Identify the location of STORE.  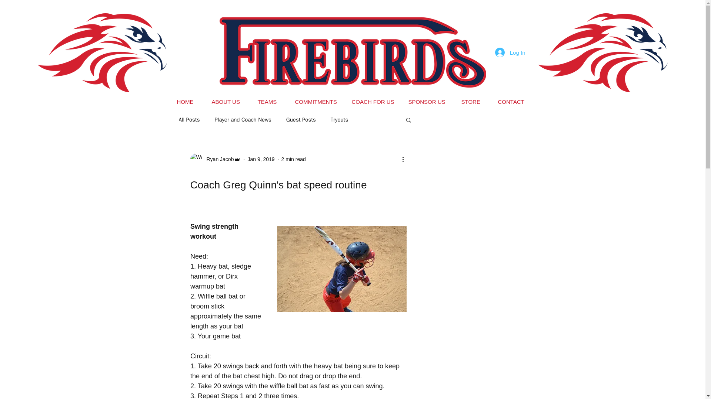
(474, 102).